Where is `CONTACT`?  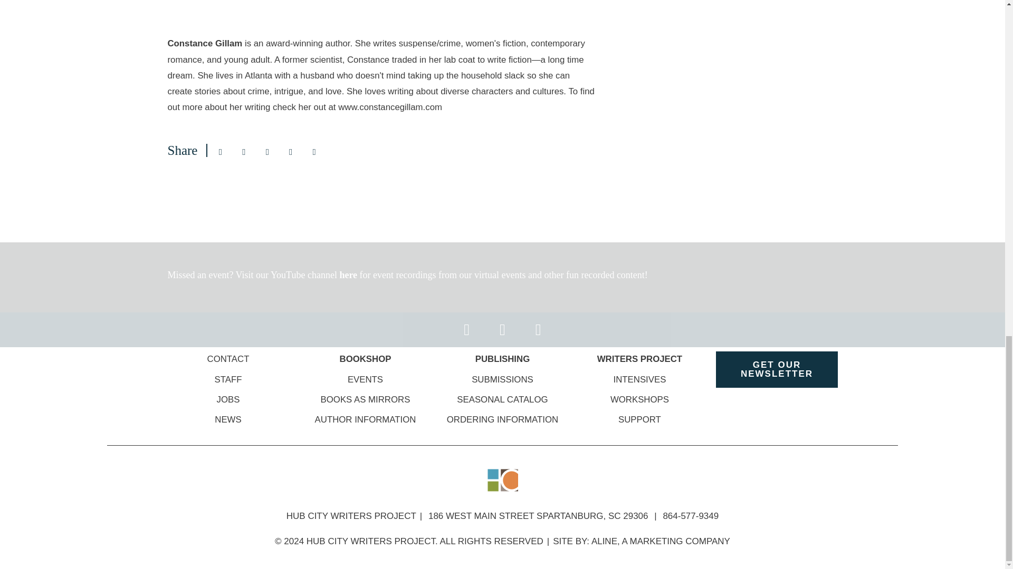
CONTACT is located at coordinates (228, 359).